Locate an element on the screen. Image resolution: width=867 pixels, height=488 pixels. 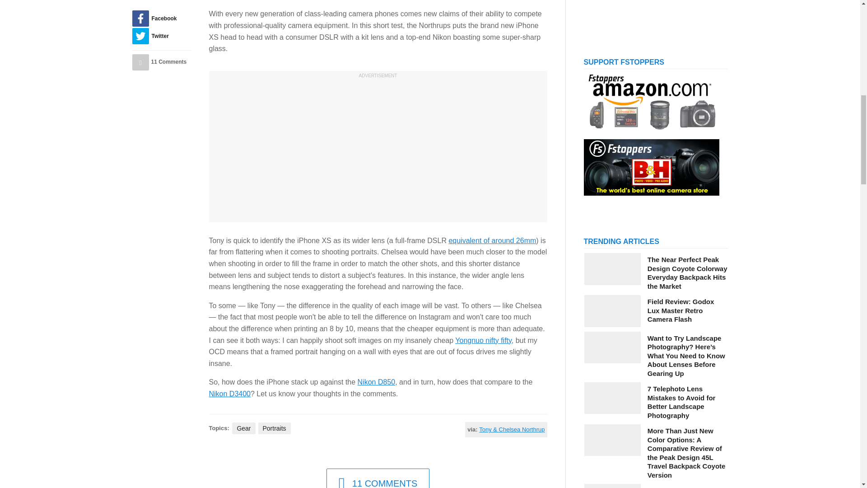
equivalent of around 26mm is located at coordinates (492, 240).